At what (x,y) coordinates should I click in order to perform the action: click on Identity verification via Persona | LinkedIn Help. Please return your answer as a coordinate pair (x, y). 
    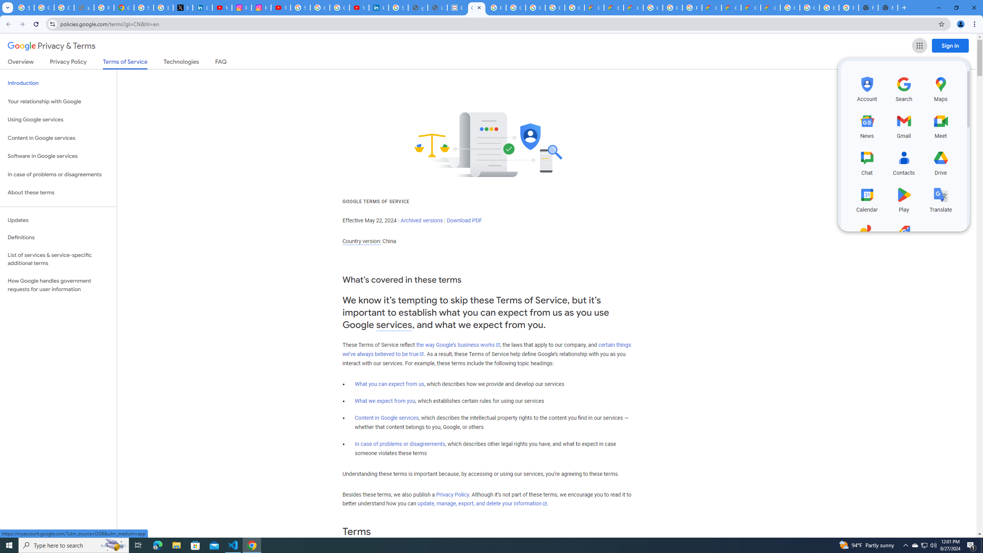
    Looking at the image, I should click on (379, 8).